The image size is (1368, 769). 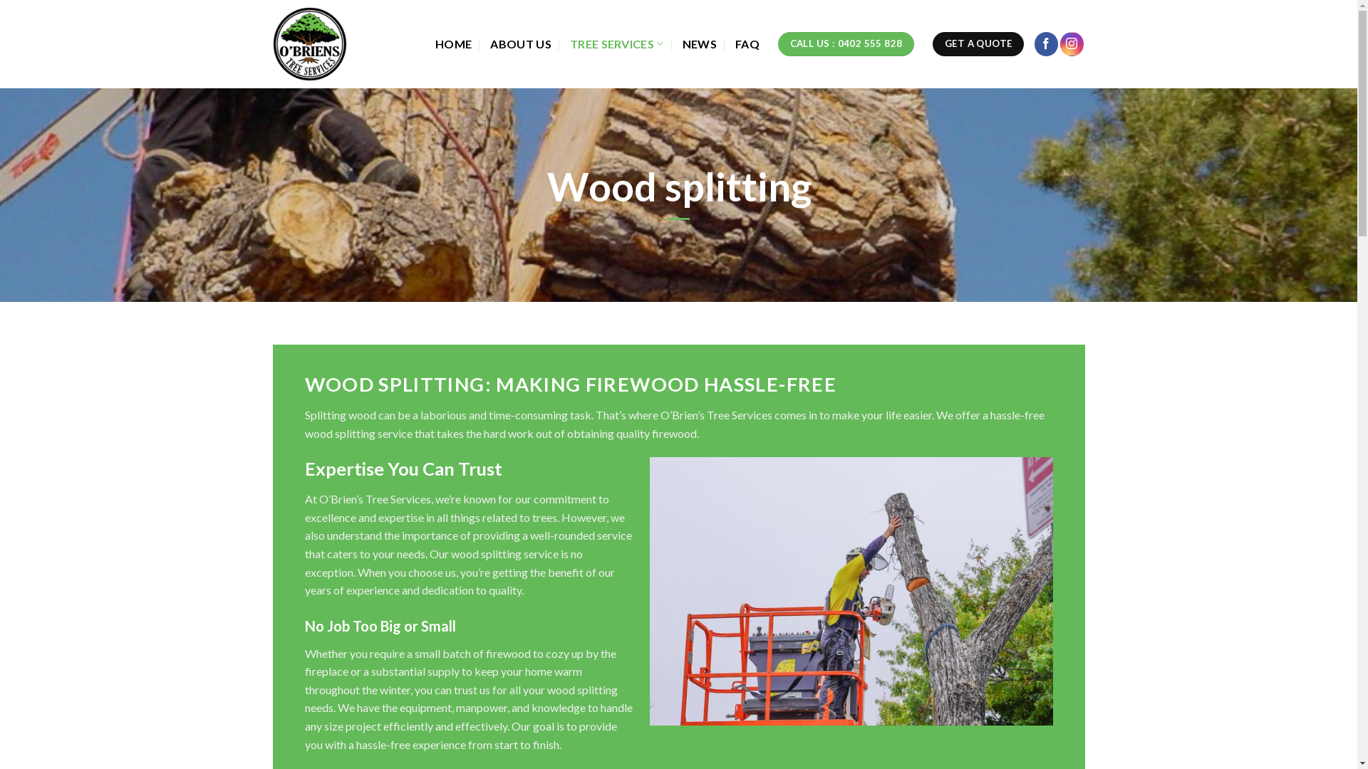 I want to click on NEWS, so click(x=700, y=44).